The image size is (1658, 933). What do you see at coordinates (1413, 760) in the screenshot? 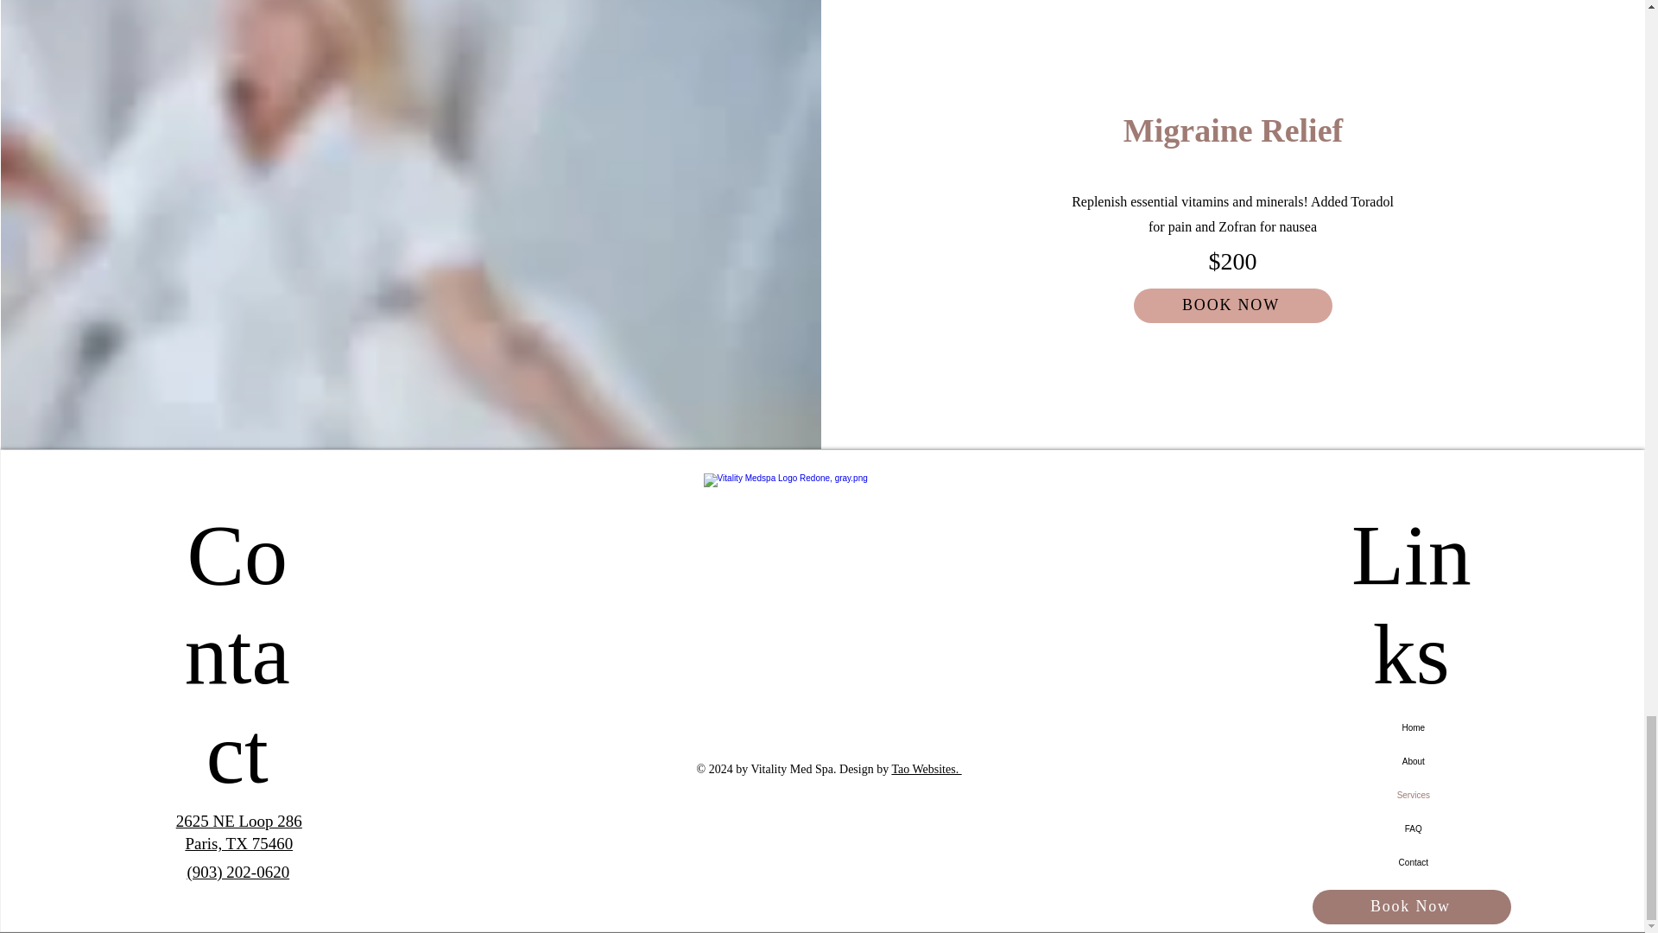
I see `About` at bounding box center [1413, 760].